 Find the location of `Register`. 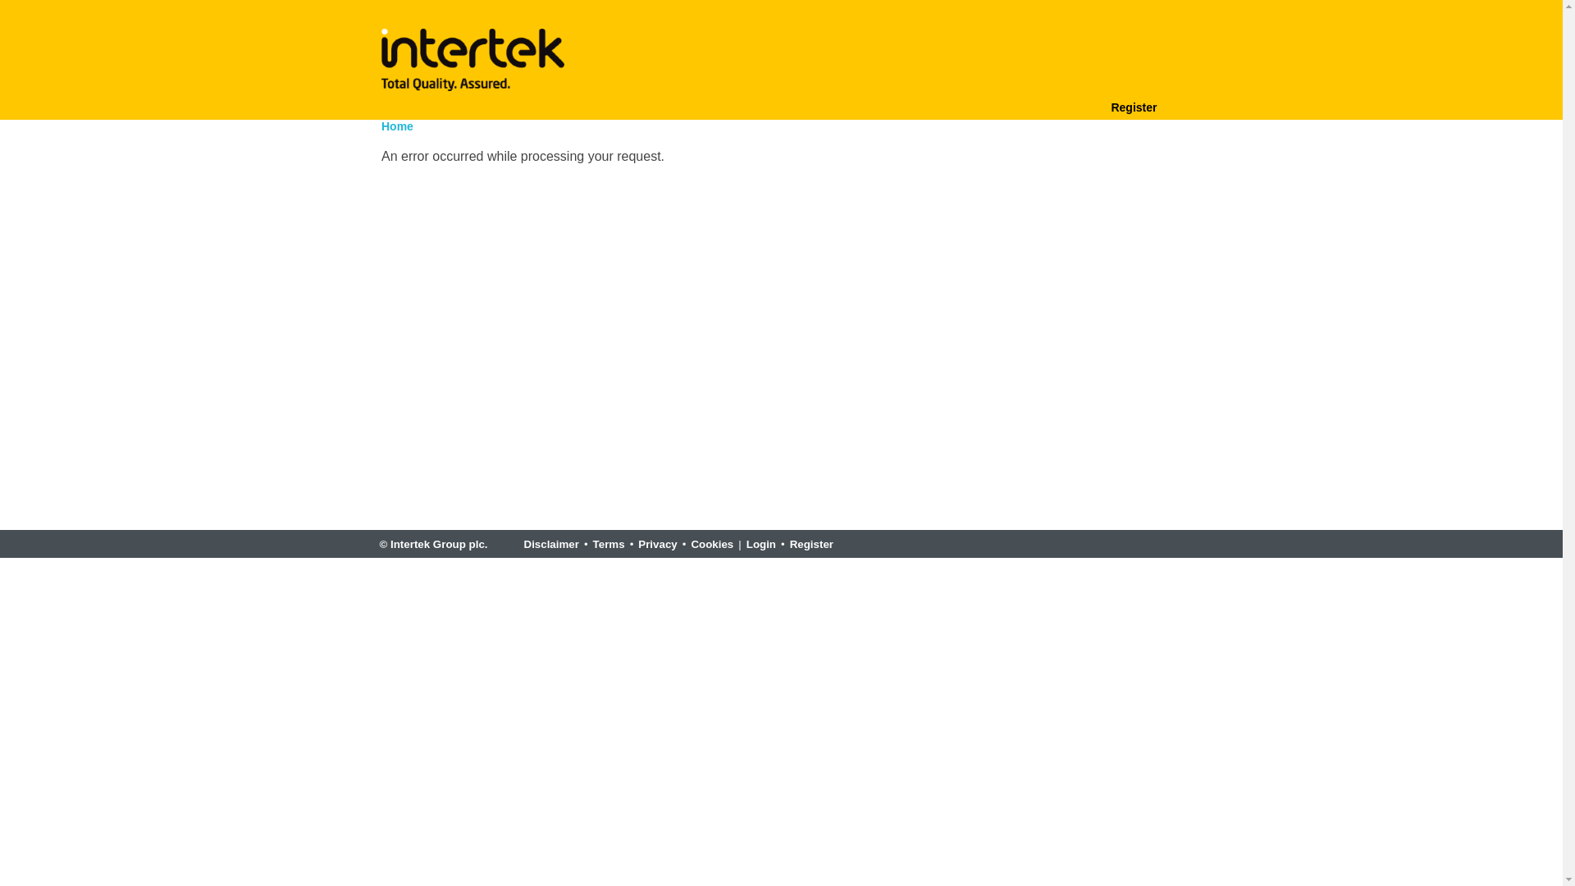

Register is located at coordinates (1134, 105).